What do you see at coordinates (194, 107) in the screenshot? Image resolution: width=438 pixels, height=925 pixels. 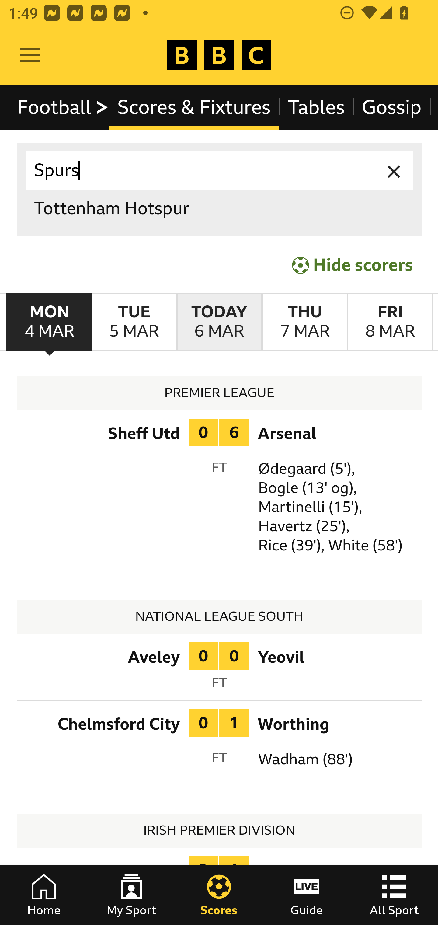 I see `Scores & Fixtures` at bounding box center [194, 107].